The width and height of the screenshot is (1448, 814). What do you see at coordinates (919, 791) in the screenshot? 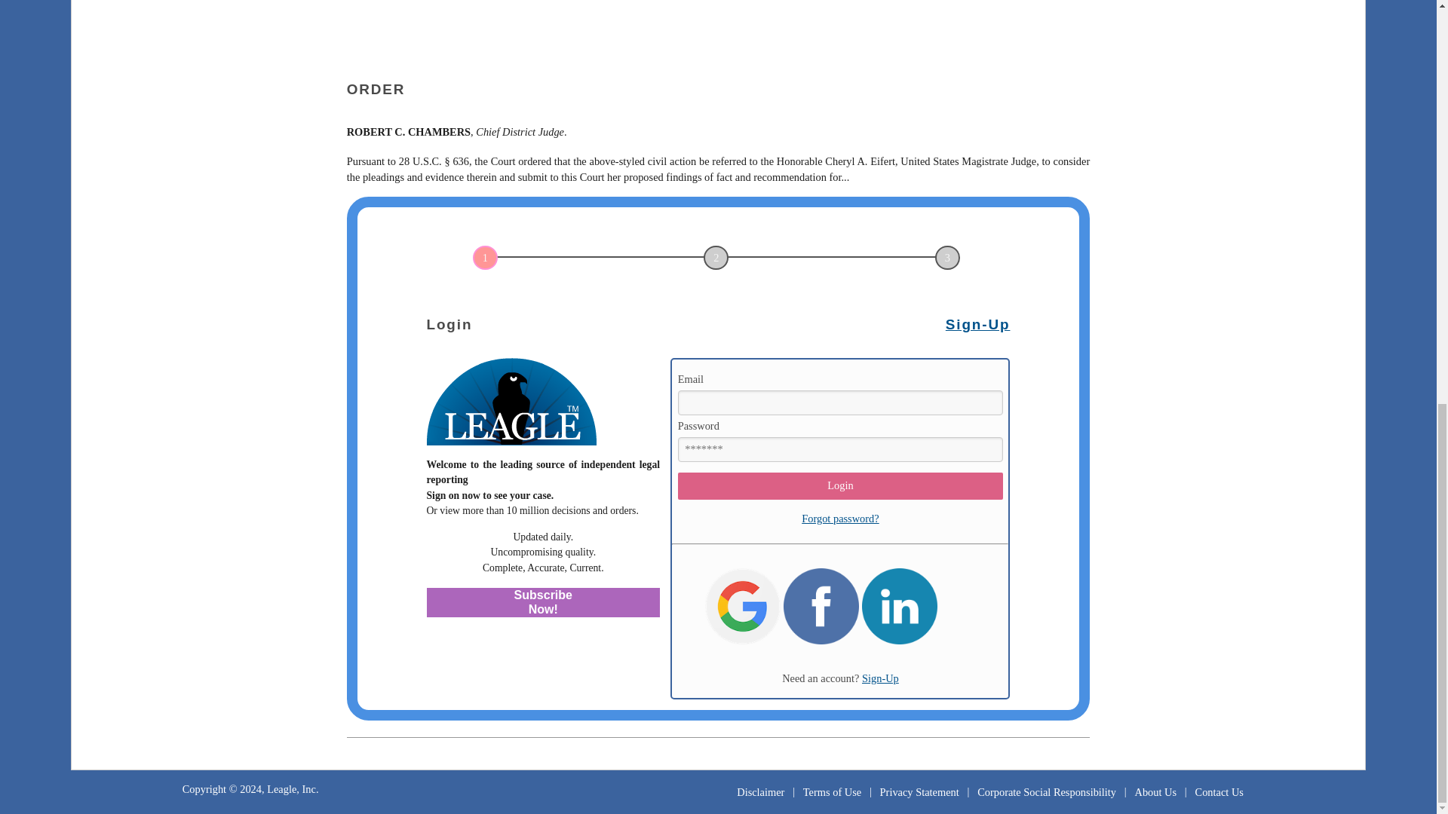
I see `Privacy Statement` at bounding box center [919, 791].